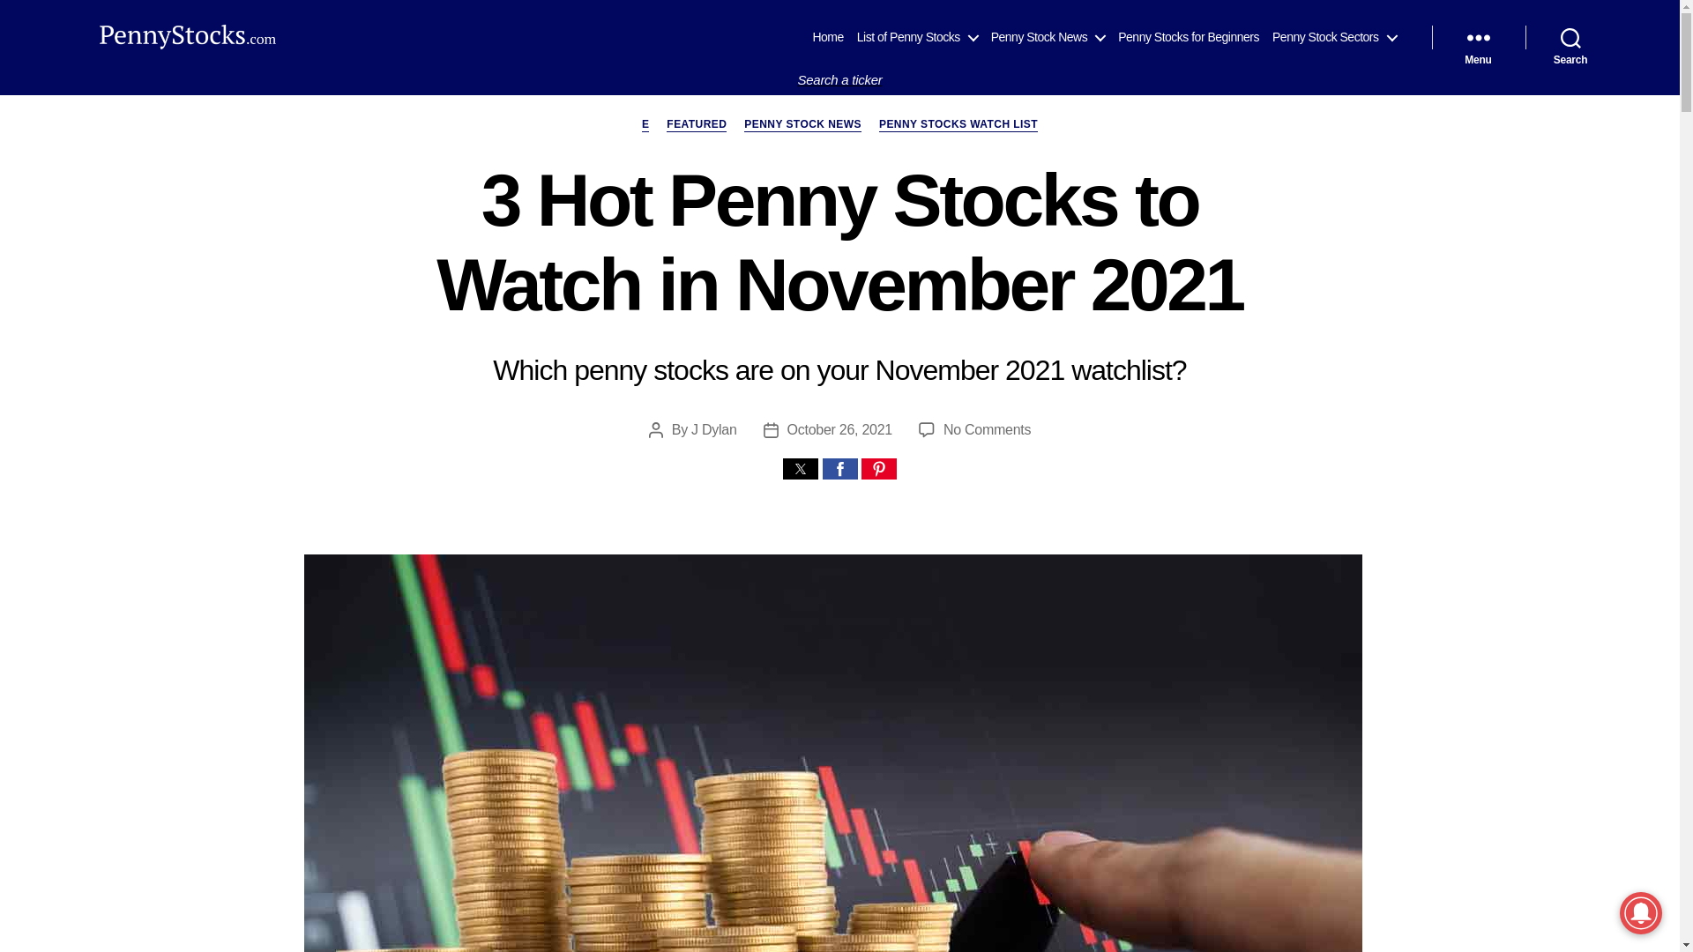 The width and height of the screenshot is (1693, 952). I want to click on PENNY STOCKS WATCH LIST, so click(958, 125).